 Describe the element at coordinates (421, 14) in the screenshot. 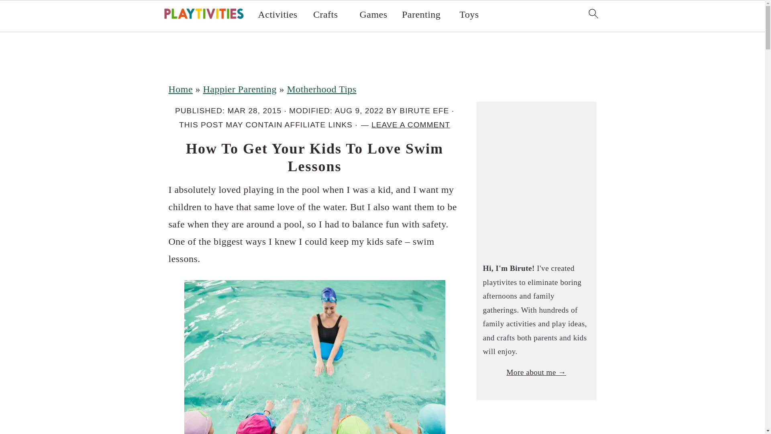

I see `Parenting` at that location.